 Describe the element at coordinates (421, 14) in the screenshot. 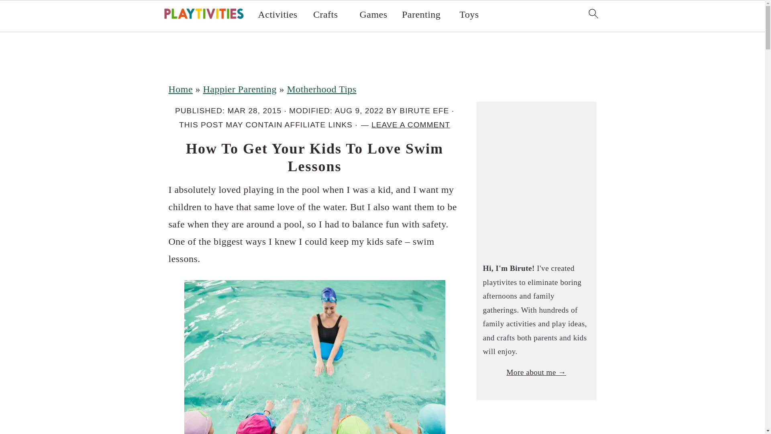

I see `Parenting` at that location.